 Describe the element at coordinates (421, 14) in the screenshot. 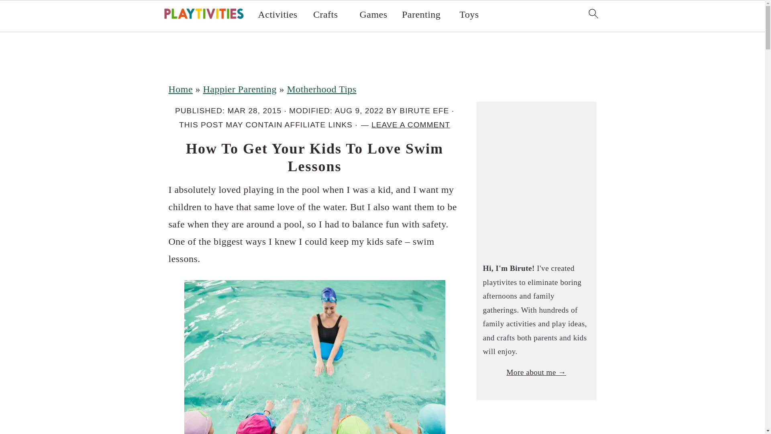

I see `Parenting` at that location.